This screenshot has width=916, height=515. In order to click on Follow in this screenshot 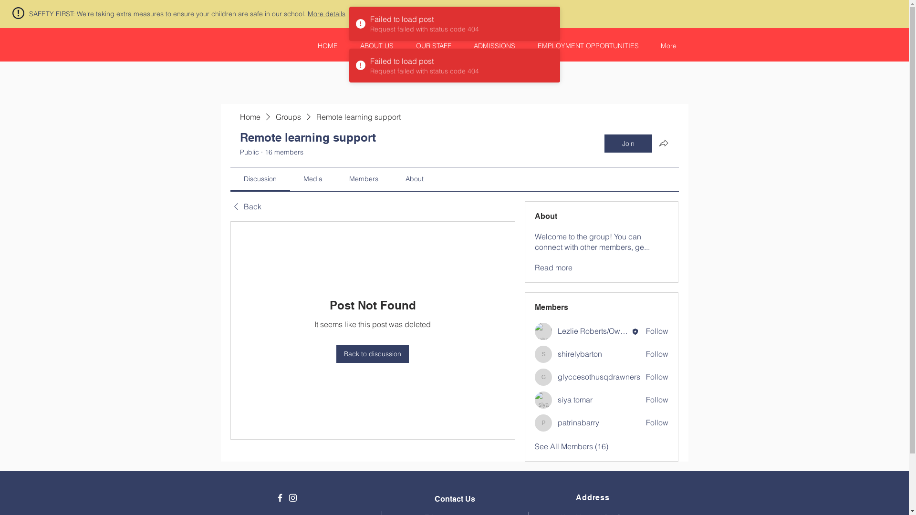, I will do `click(657, 331)`.